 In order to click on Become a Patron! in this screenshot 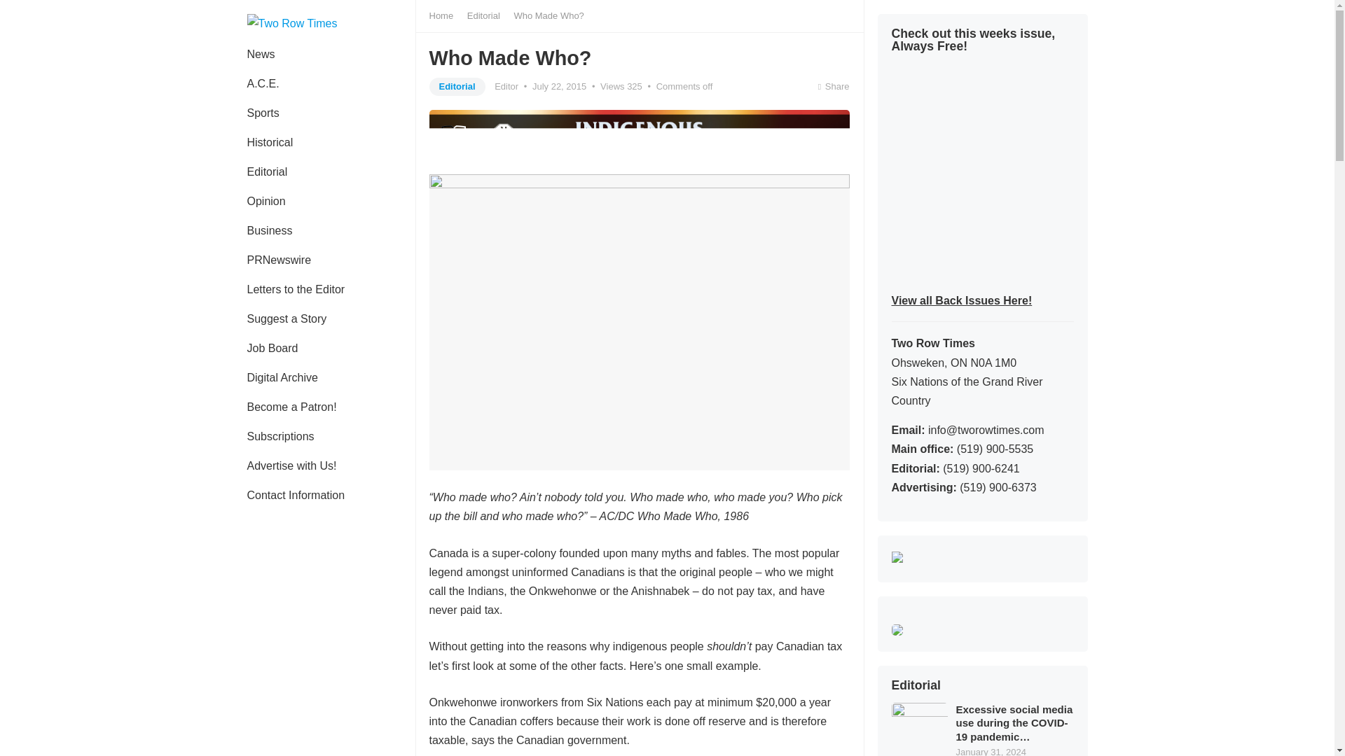, I will do `click(291, 407)`.